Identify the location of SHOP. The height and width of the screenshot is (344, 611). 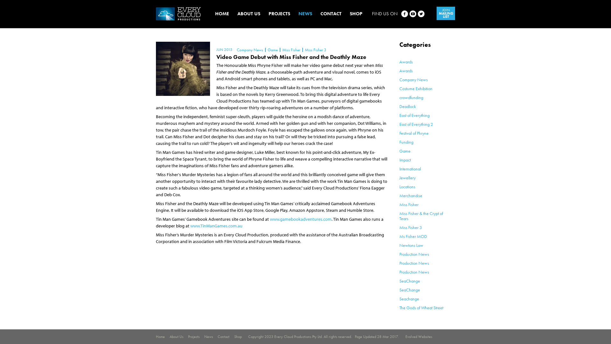
(356, 14).